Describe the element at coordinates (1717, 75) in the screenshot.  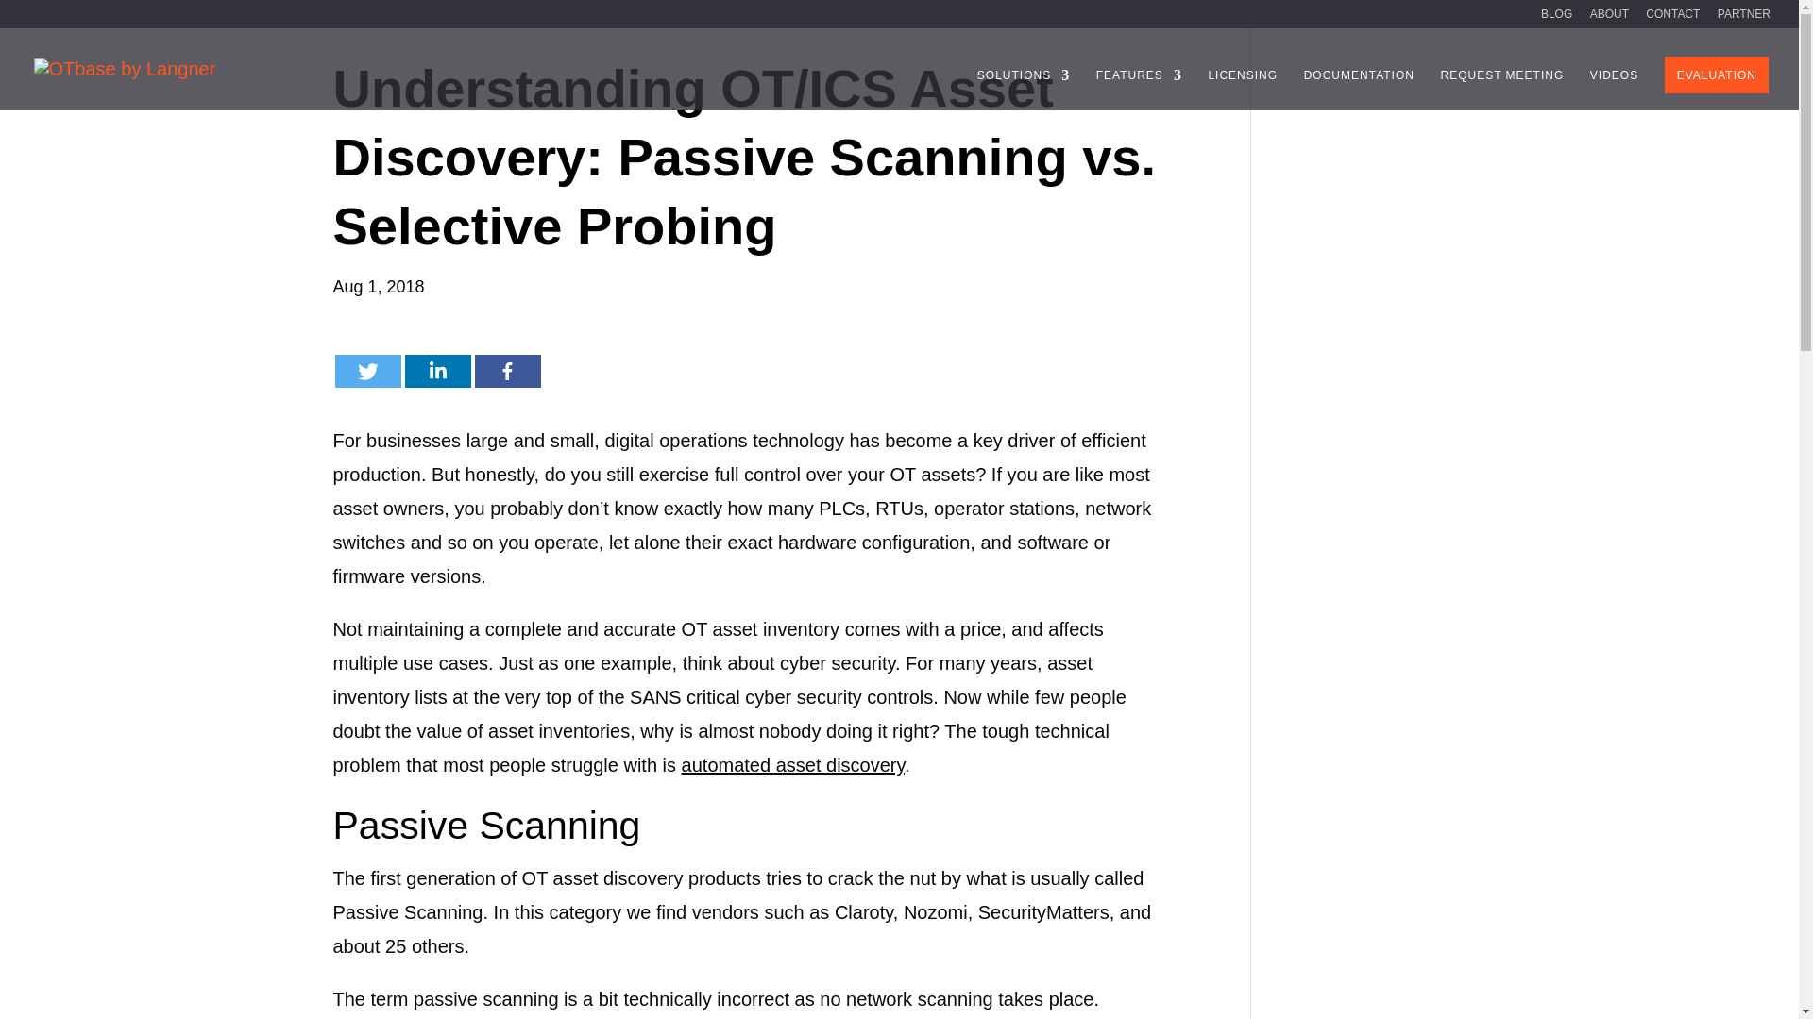
I see `EVALUATION` at that location.